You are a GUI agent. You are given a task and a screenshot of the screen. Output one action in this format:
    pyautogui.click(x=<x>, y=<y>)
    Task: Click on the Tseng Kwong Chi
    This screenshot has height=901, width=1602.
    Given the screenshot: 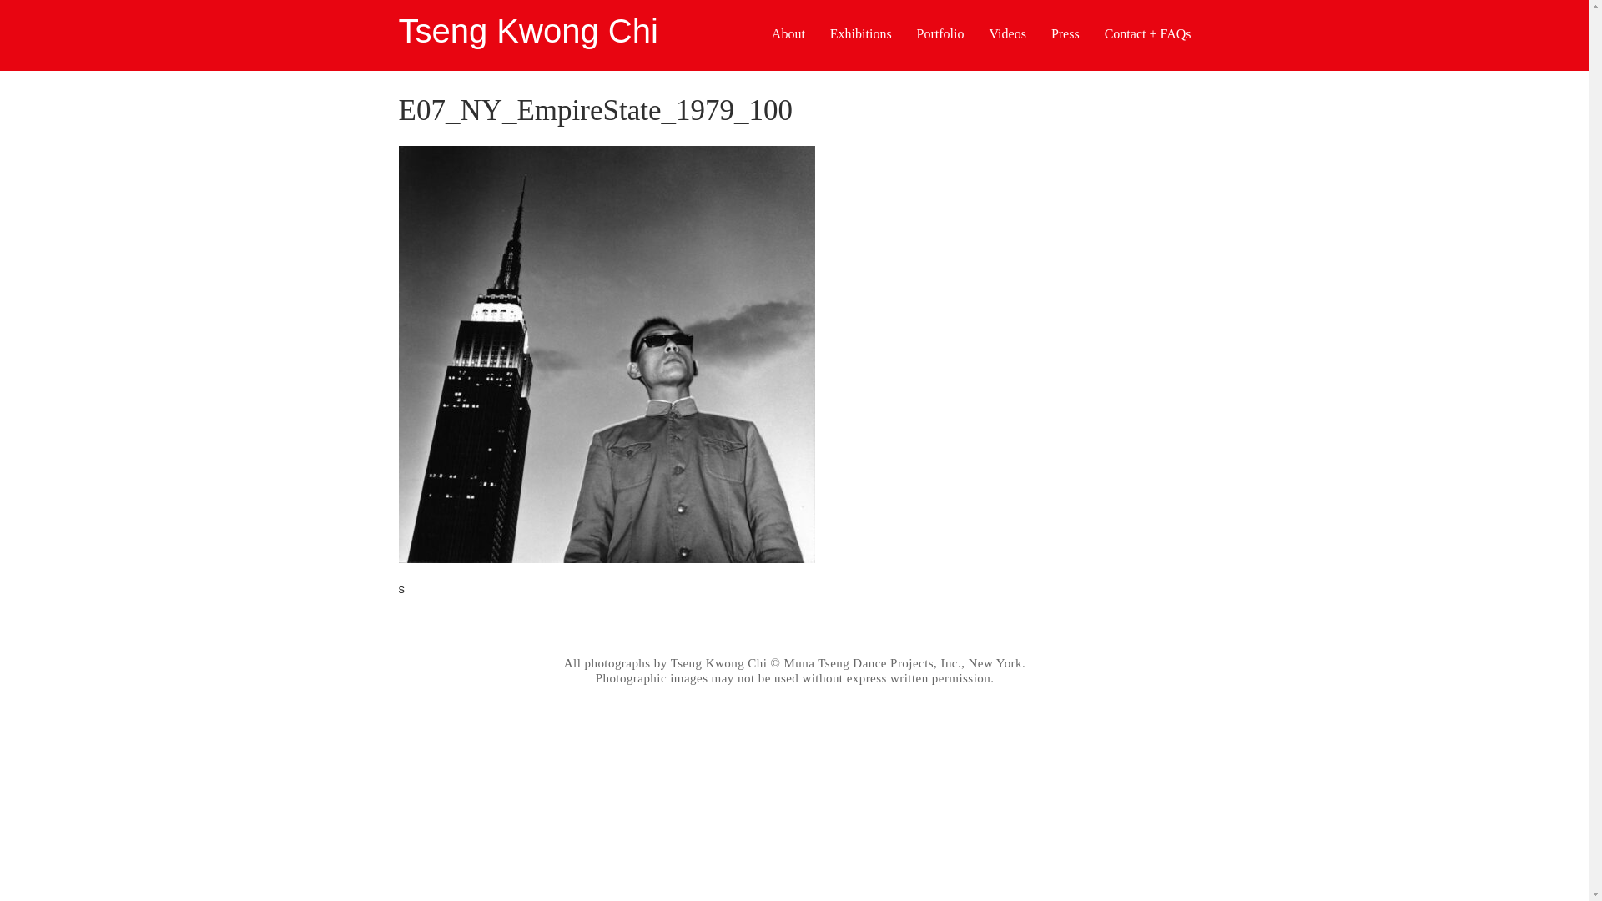 What is the action you would take?
    pyautogui.click(x=529, y=31)
    